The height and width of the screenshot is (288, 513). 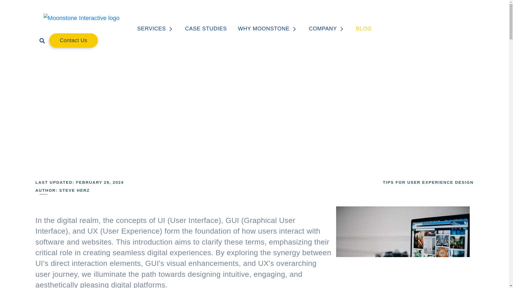 I want to click on SERVICES, so click(x=156, y=29).